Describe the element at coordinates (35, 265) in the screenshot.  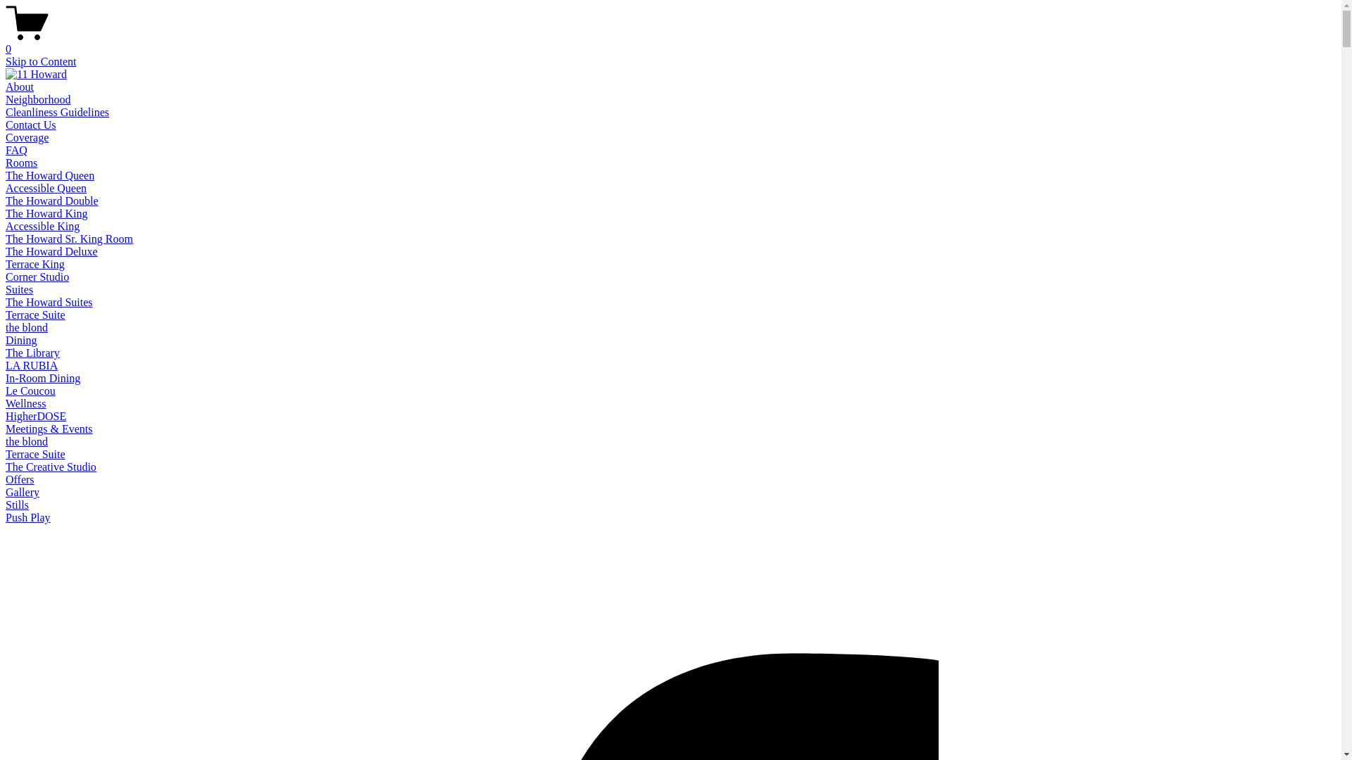
I see `Terrace King` at that location.